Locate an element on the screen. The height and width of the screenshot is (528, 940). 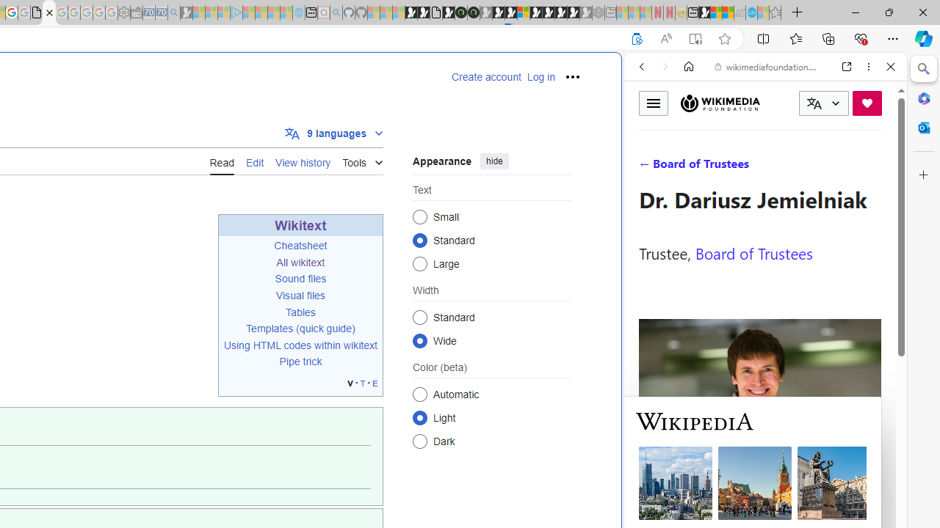
Tables is located at coordinates (300, 312).